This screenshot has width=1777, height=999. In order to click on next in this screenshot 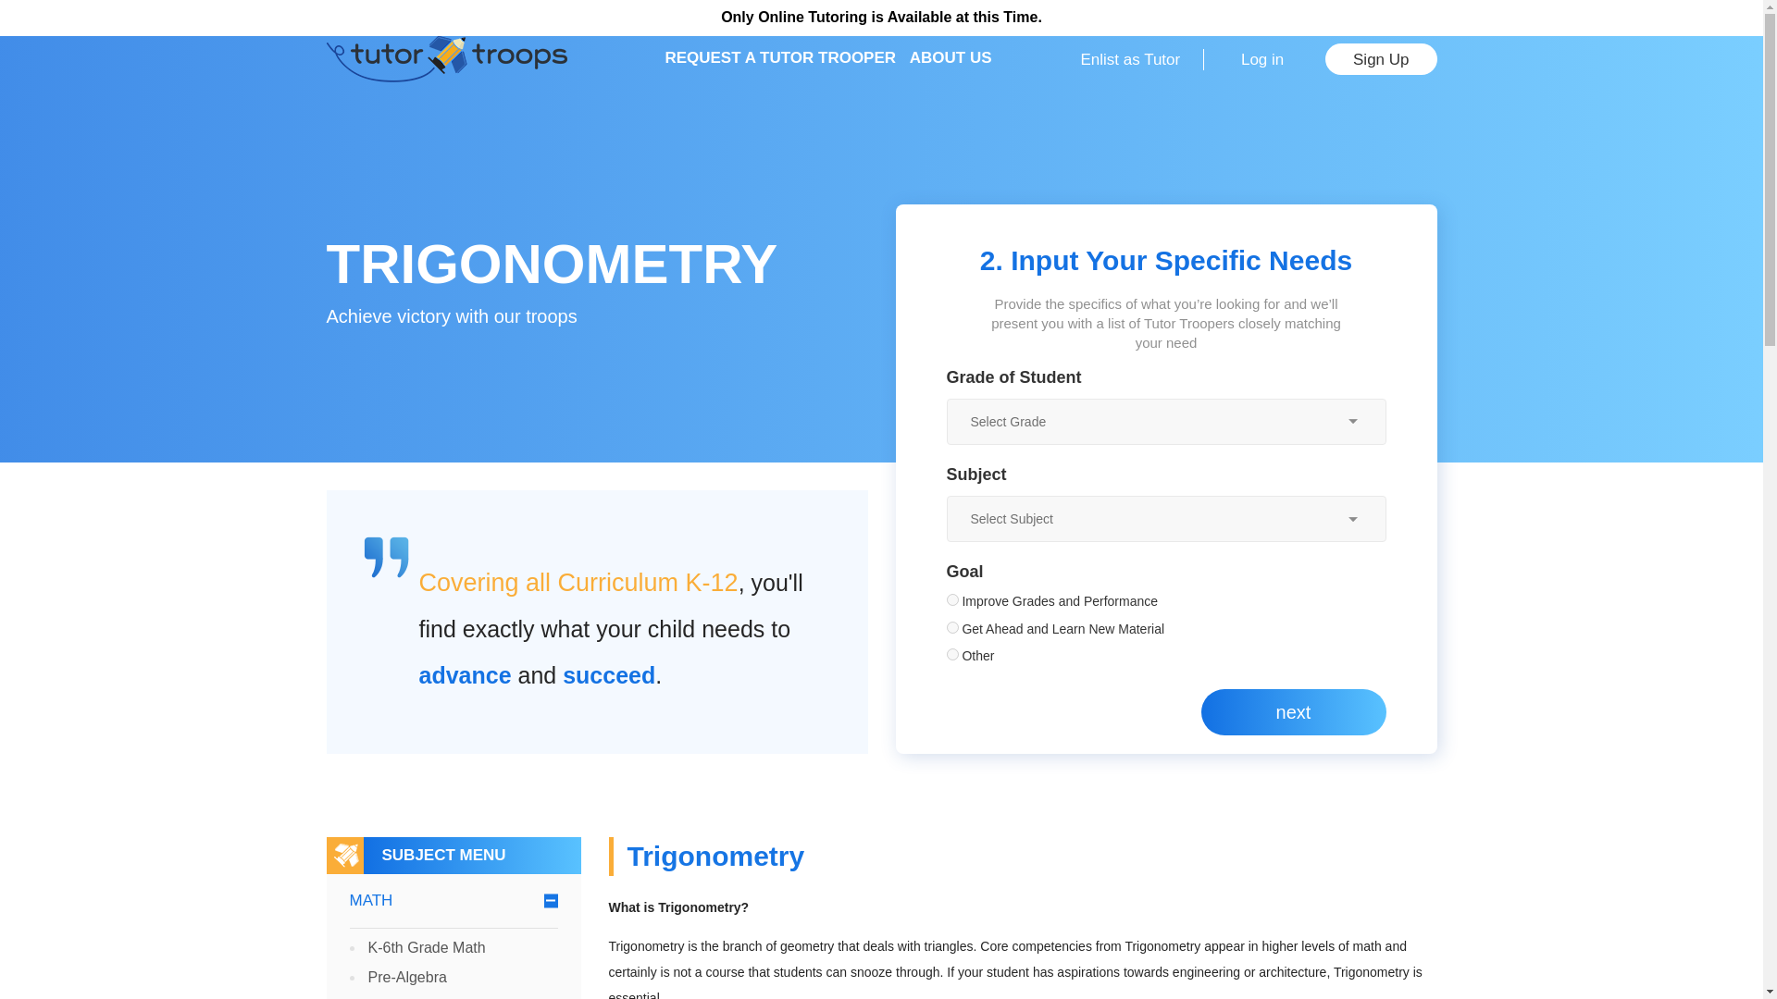, I will do `click(1293, 712)`.